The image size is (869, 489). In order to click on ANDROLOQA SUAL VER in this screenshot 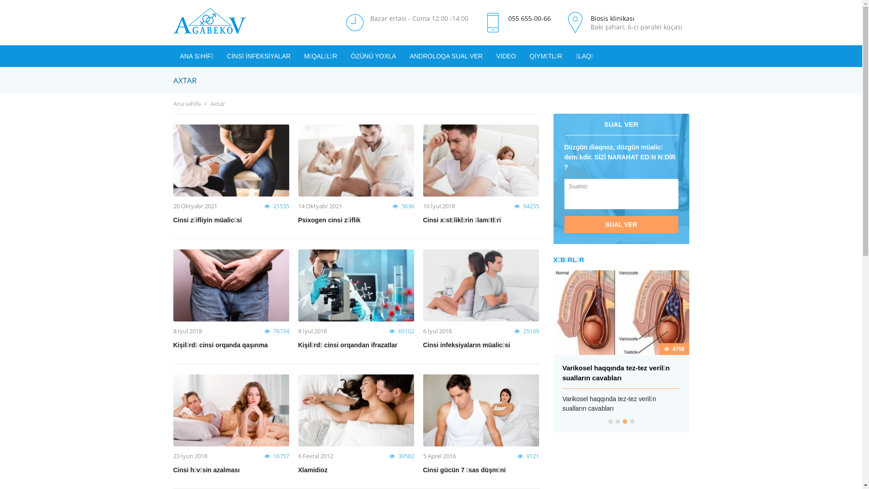, I will do `click(446, 56)`.